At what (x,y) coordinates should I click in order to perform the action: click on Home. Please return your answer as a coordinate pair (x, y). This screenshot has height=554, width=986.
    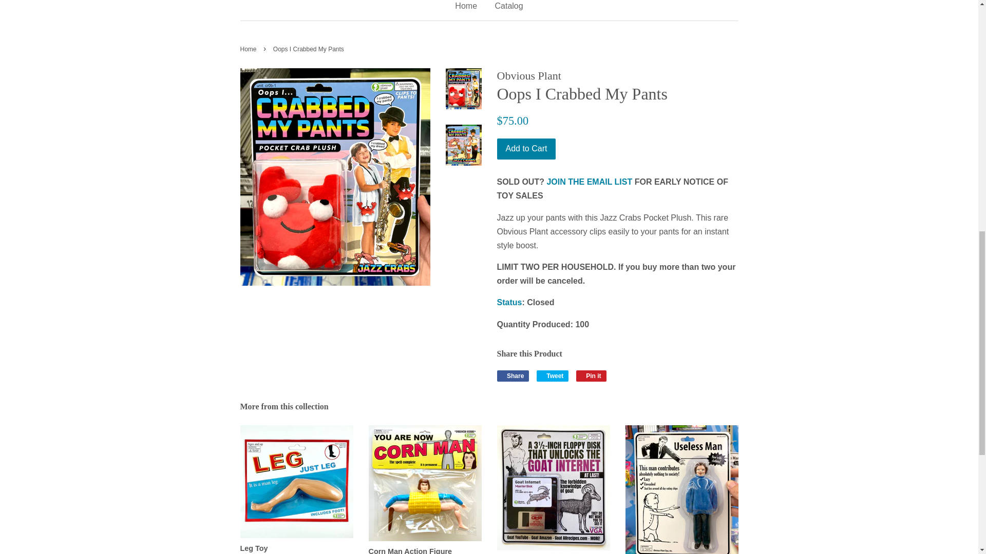
    Looking at the image, I should click on (589, 182).